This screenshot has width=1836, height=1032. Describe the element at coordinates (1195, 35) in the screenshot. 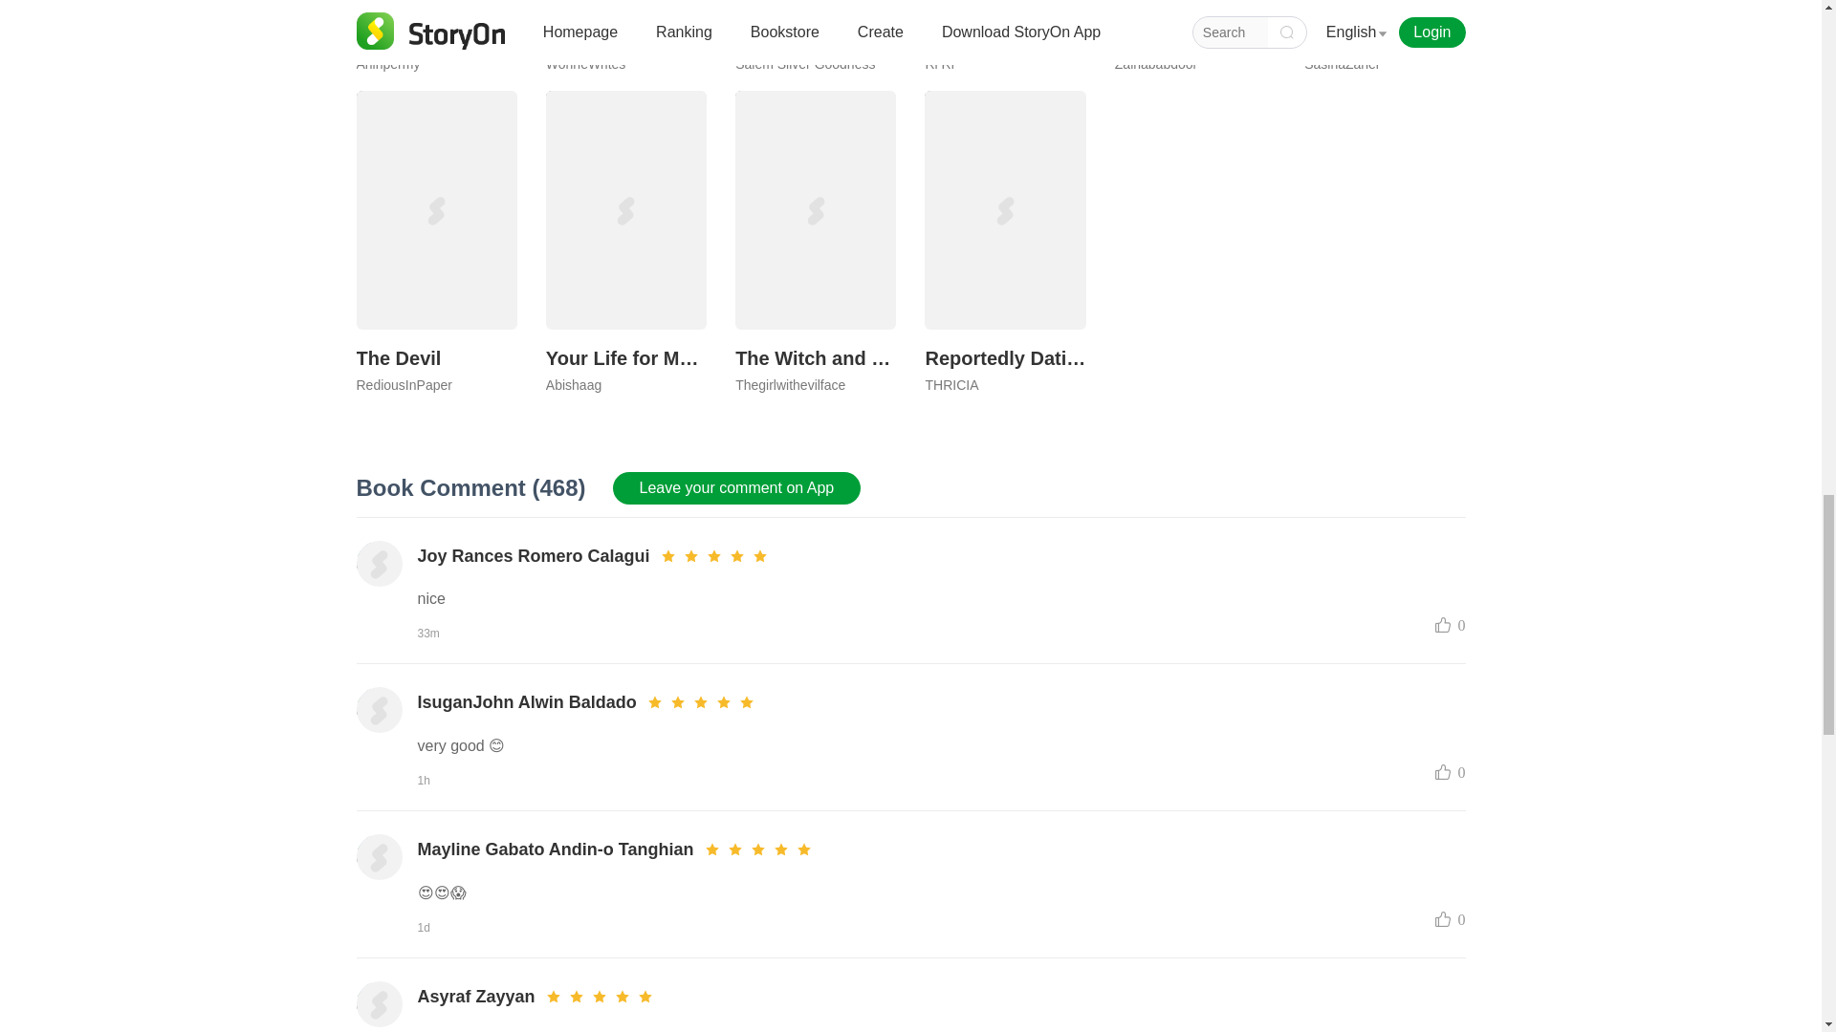

I see `Leave your comment on App` at that location.